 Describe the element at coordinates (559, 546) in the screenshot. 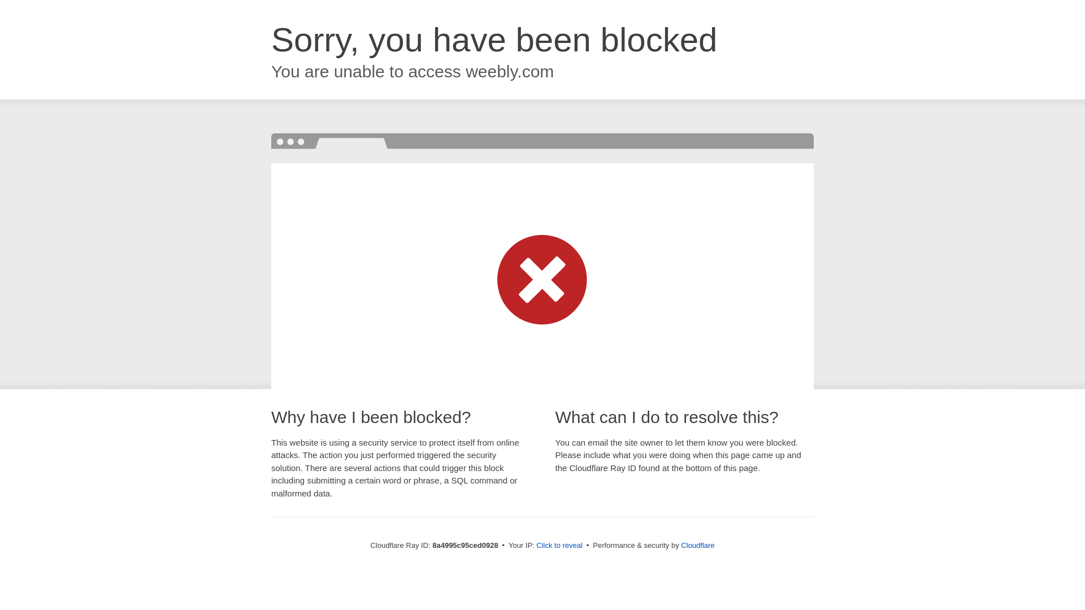

I see `Click to reveal` at that location.